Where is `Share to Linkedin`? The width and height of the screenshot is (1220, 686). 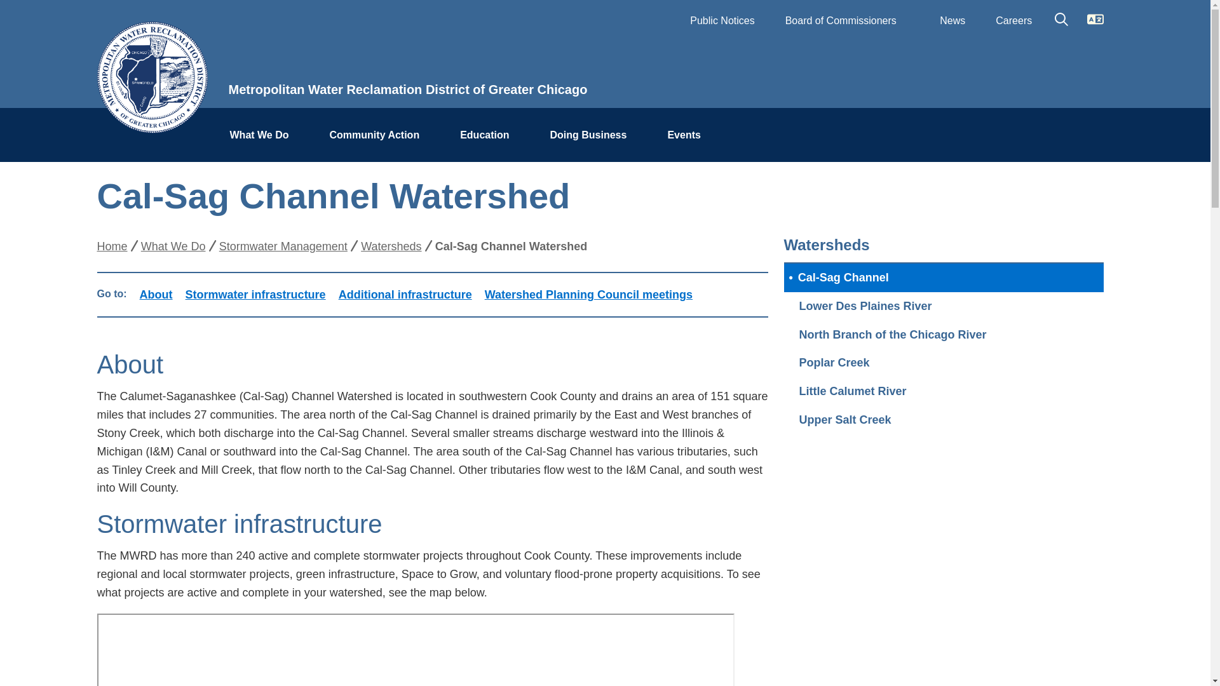
Share to Linkedin is located at coordinates (1017, 190).